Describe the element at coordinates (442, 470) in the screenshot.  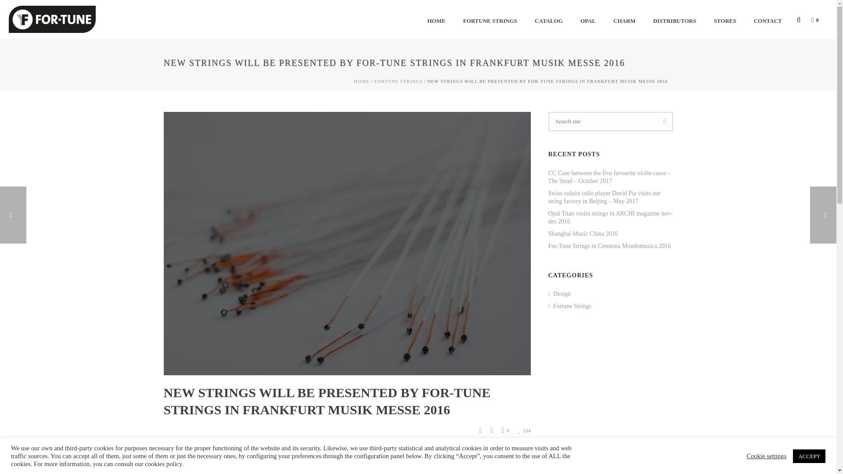
I see `CHARM VIOLA` at that location.